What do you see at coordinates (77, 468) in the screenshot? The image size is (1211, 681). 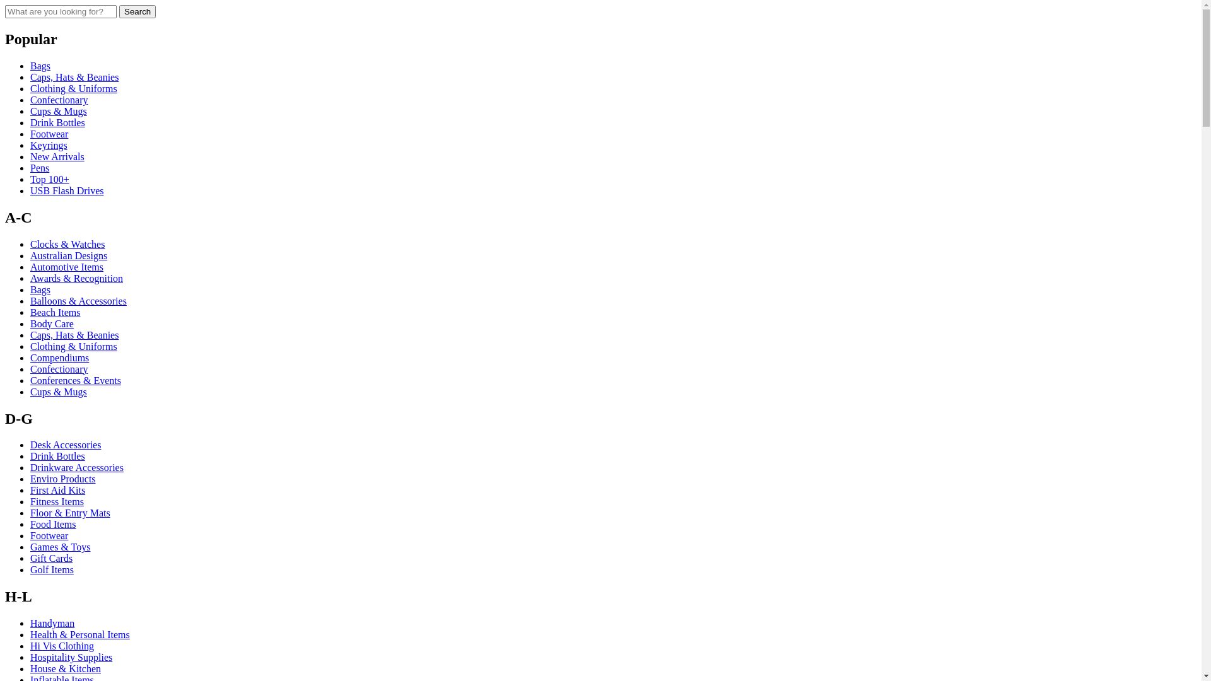 I see `Drinkware Accessories` at bounding box center [77, 468].